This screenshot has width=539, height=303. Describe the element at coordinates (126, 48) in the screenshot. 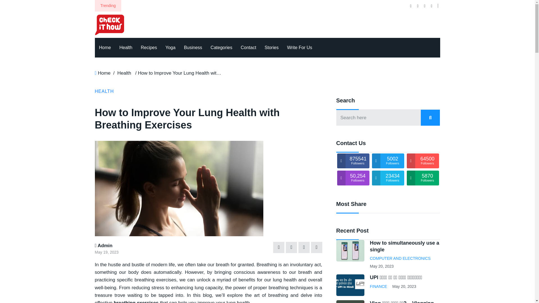

I see `Health` at that location.